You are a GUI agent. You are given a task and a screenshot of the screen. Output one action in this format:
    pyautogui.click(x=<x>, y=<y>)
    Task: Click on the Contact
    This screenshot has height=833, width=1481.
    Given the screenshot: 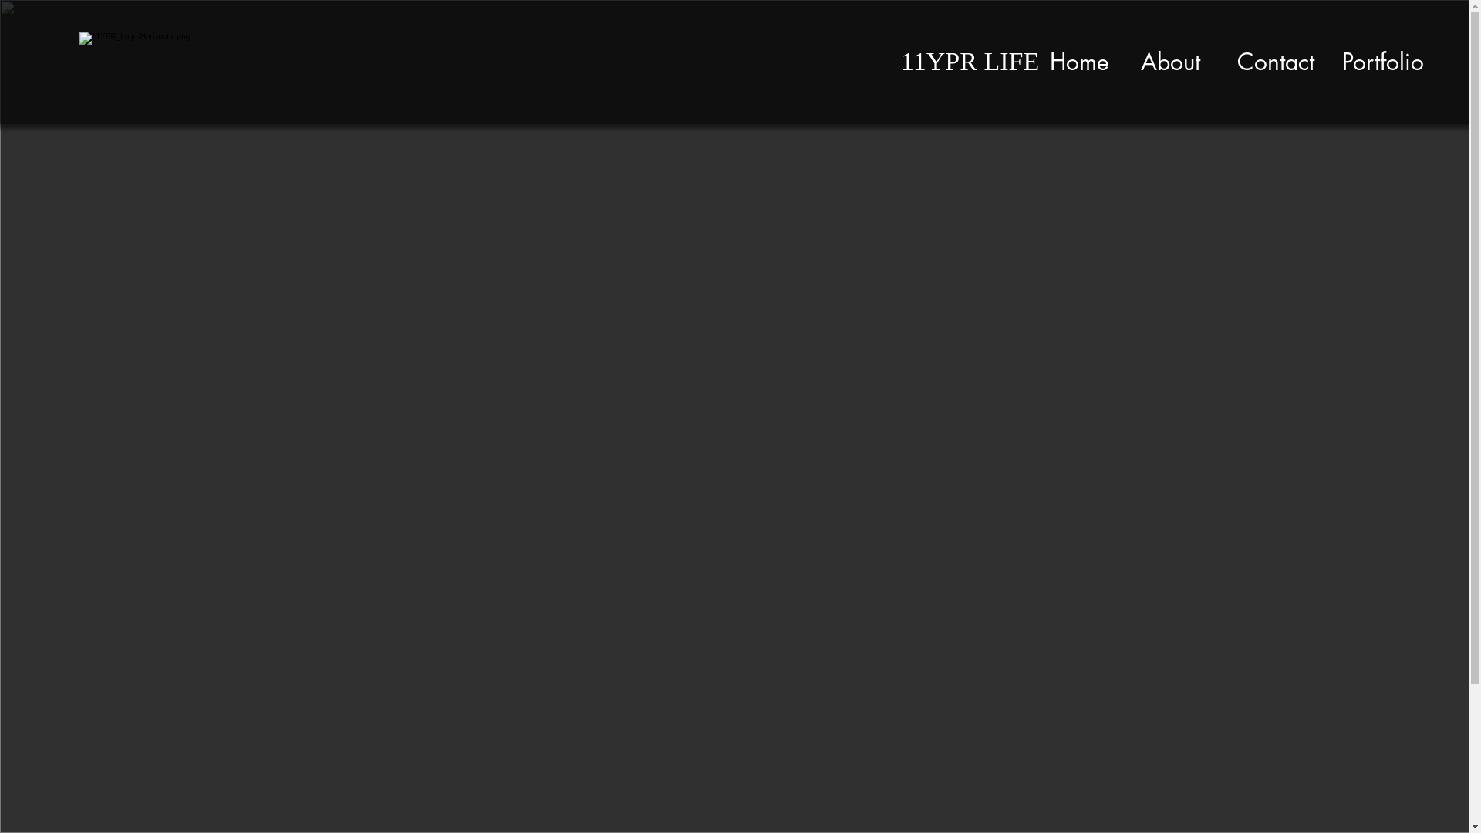 What is the action you would take?
    pyautogui.click(x=1276, y=62)
    